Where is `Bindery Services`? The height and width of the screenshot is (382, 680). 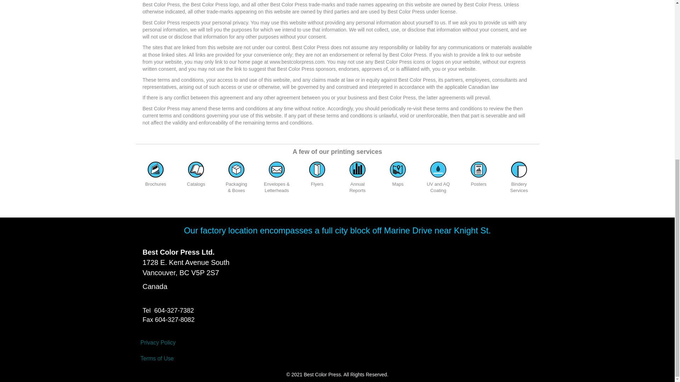
Bindery Services is located at coordinates (519, 169).